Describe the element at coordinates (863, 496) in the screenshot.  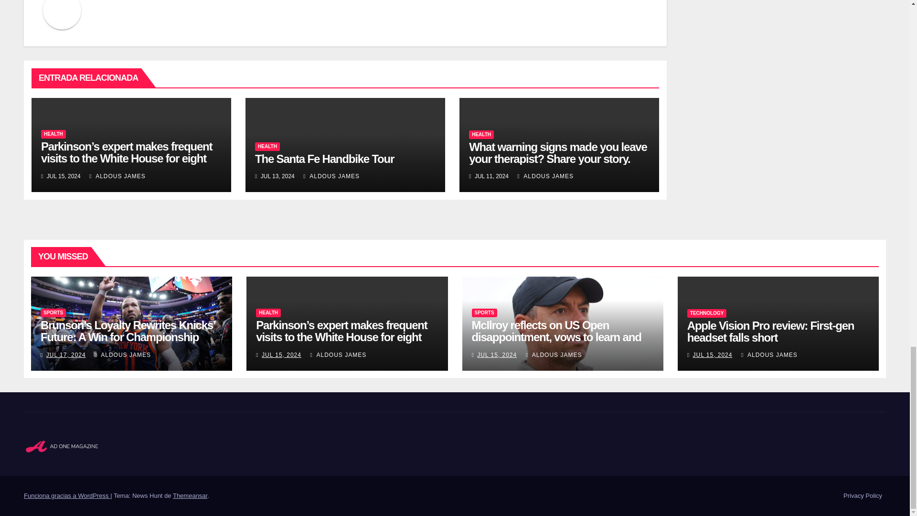
I see `Privacy Policy` at that location.